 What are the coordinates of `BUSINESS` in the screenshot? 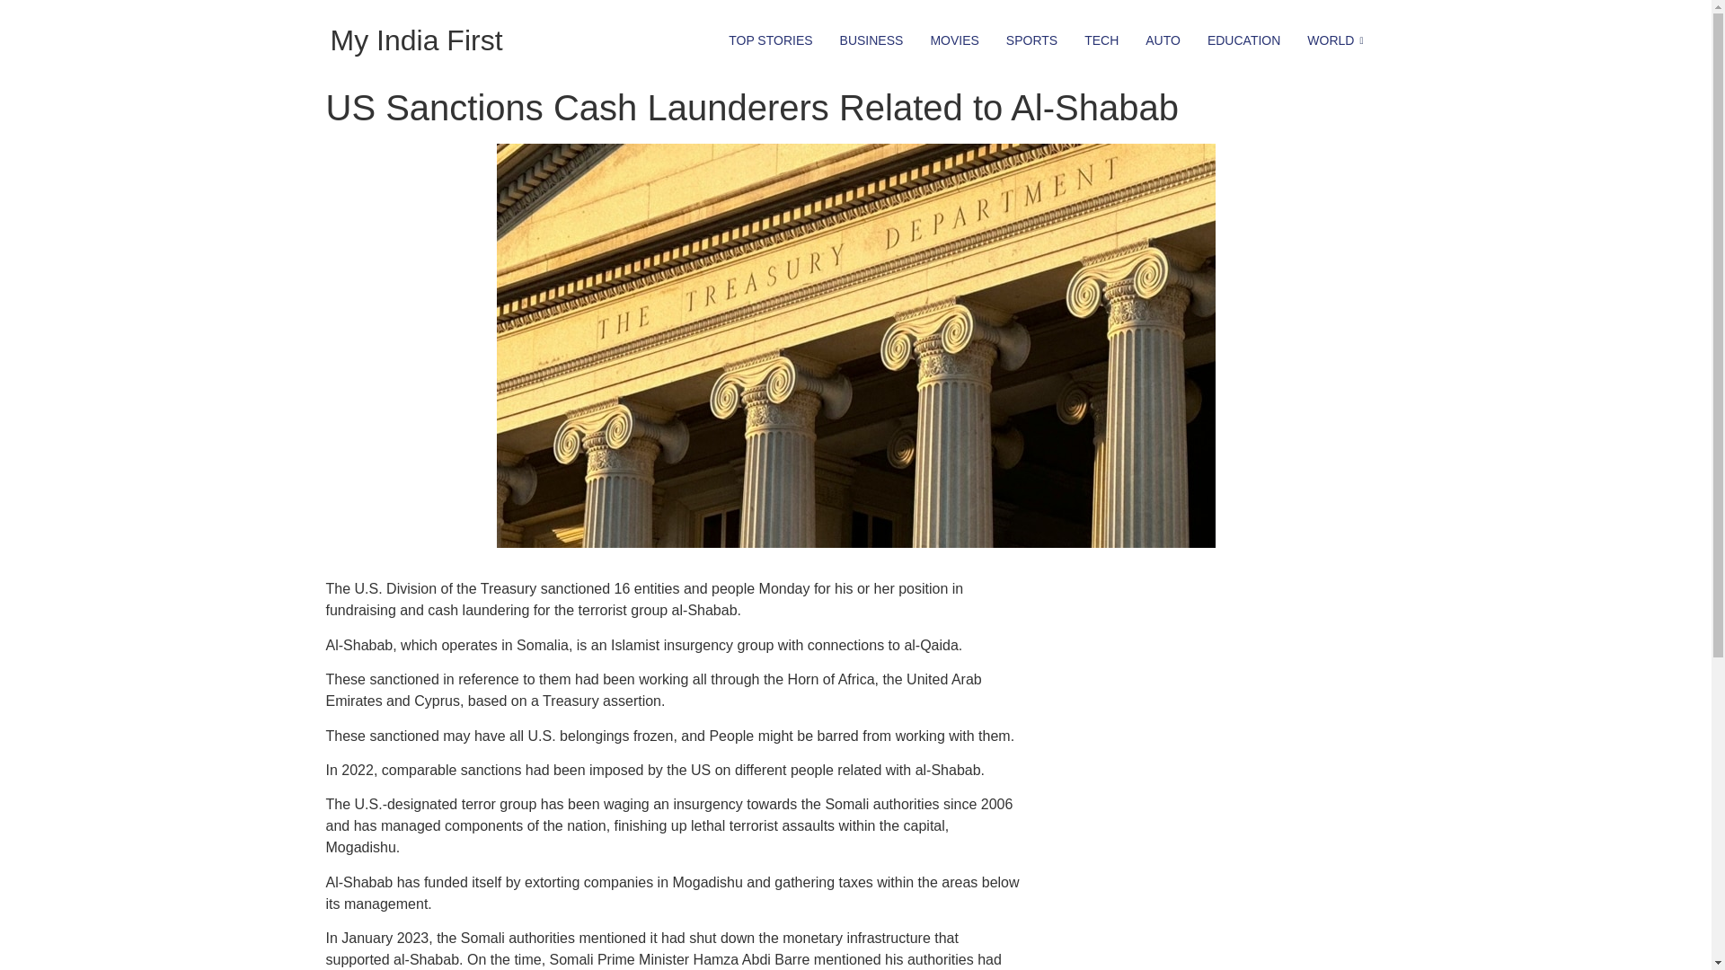 It's located at (871, 40).